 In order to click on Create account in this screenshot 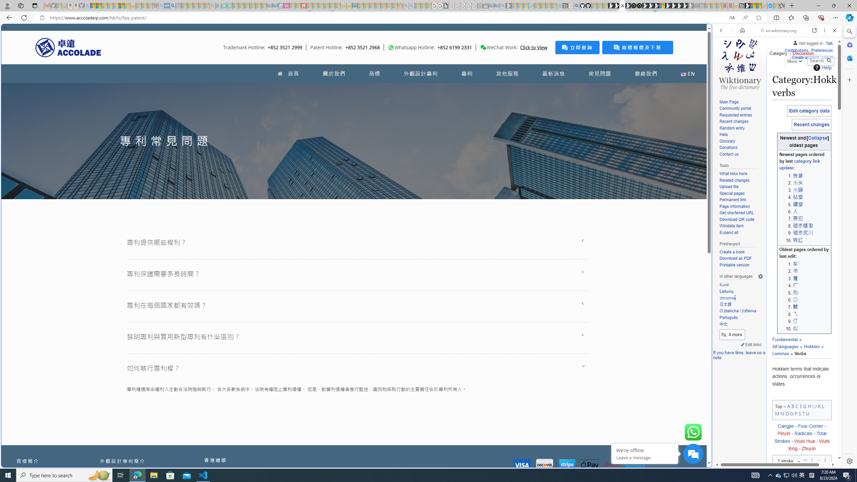, I will do `click(805, 58)`.